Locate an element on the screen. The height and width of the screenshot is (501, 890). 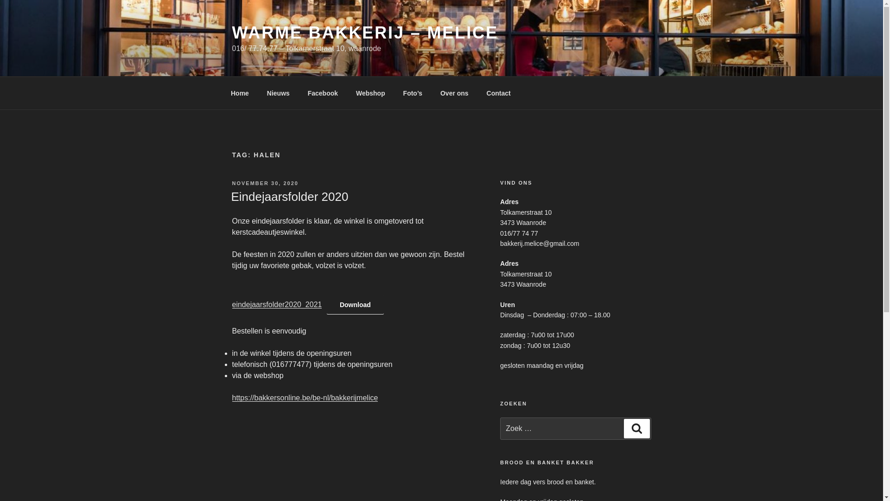
Home is located at coordinates (240, 93).